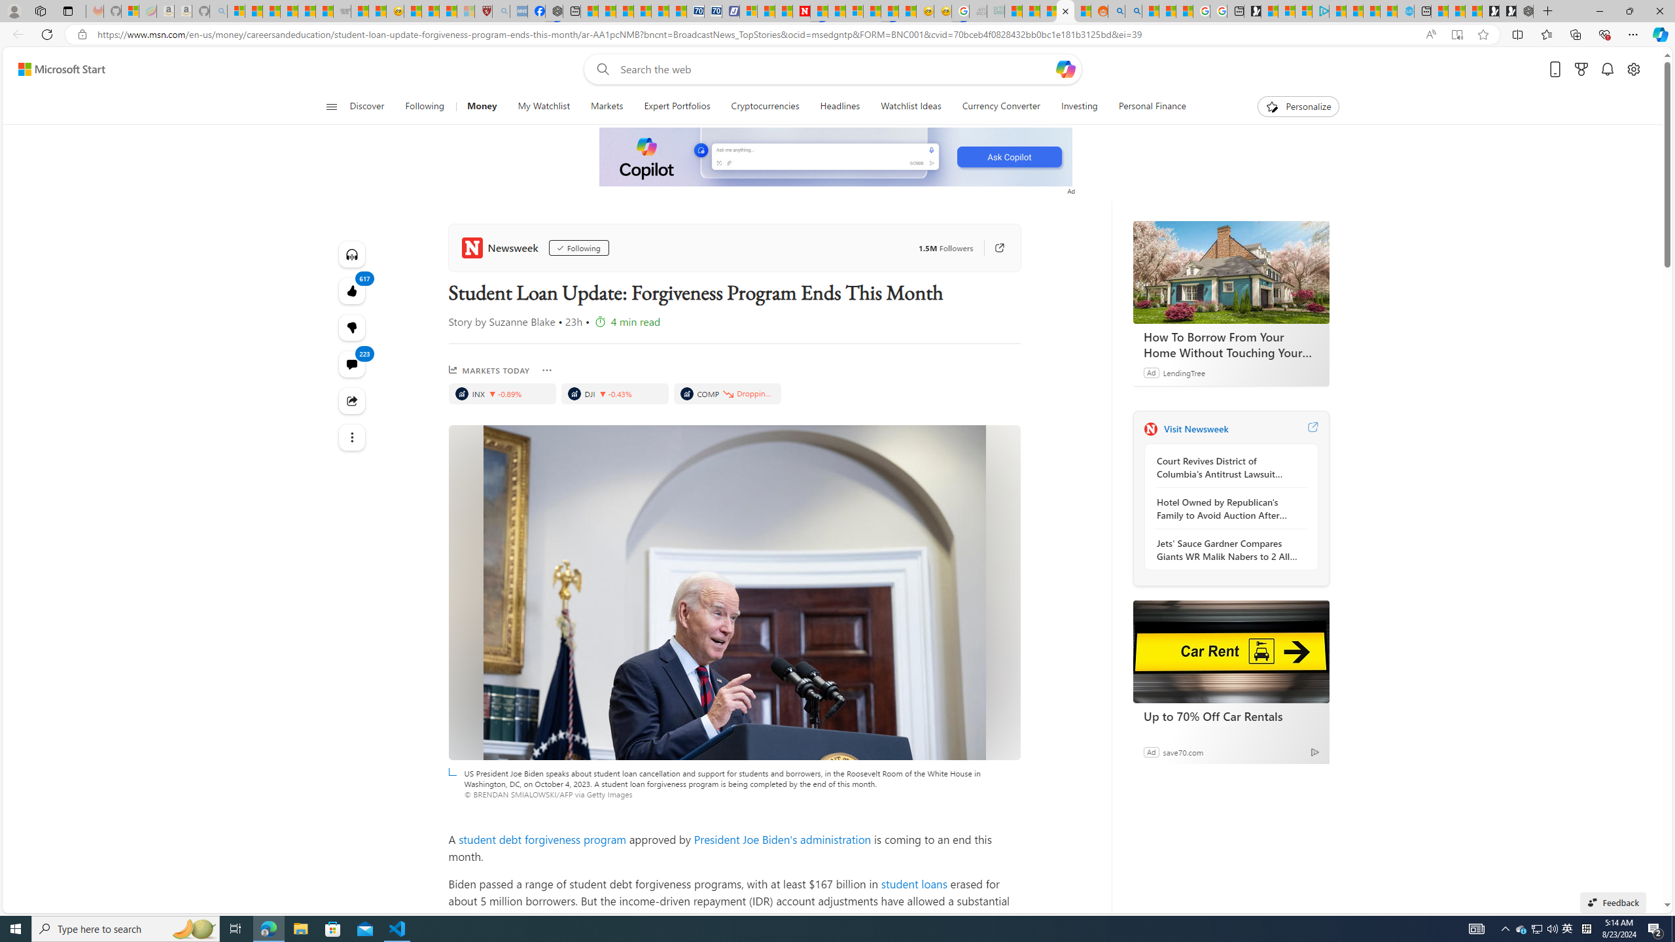 This screenshot has height=942, width=1675. What do you see at coordinates (726, 394) in the screenshot?
I see `COMP, NASDAQ. Price is 17,619.35. Decreased by -1.67%` at bounding box center [726, 394].